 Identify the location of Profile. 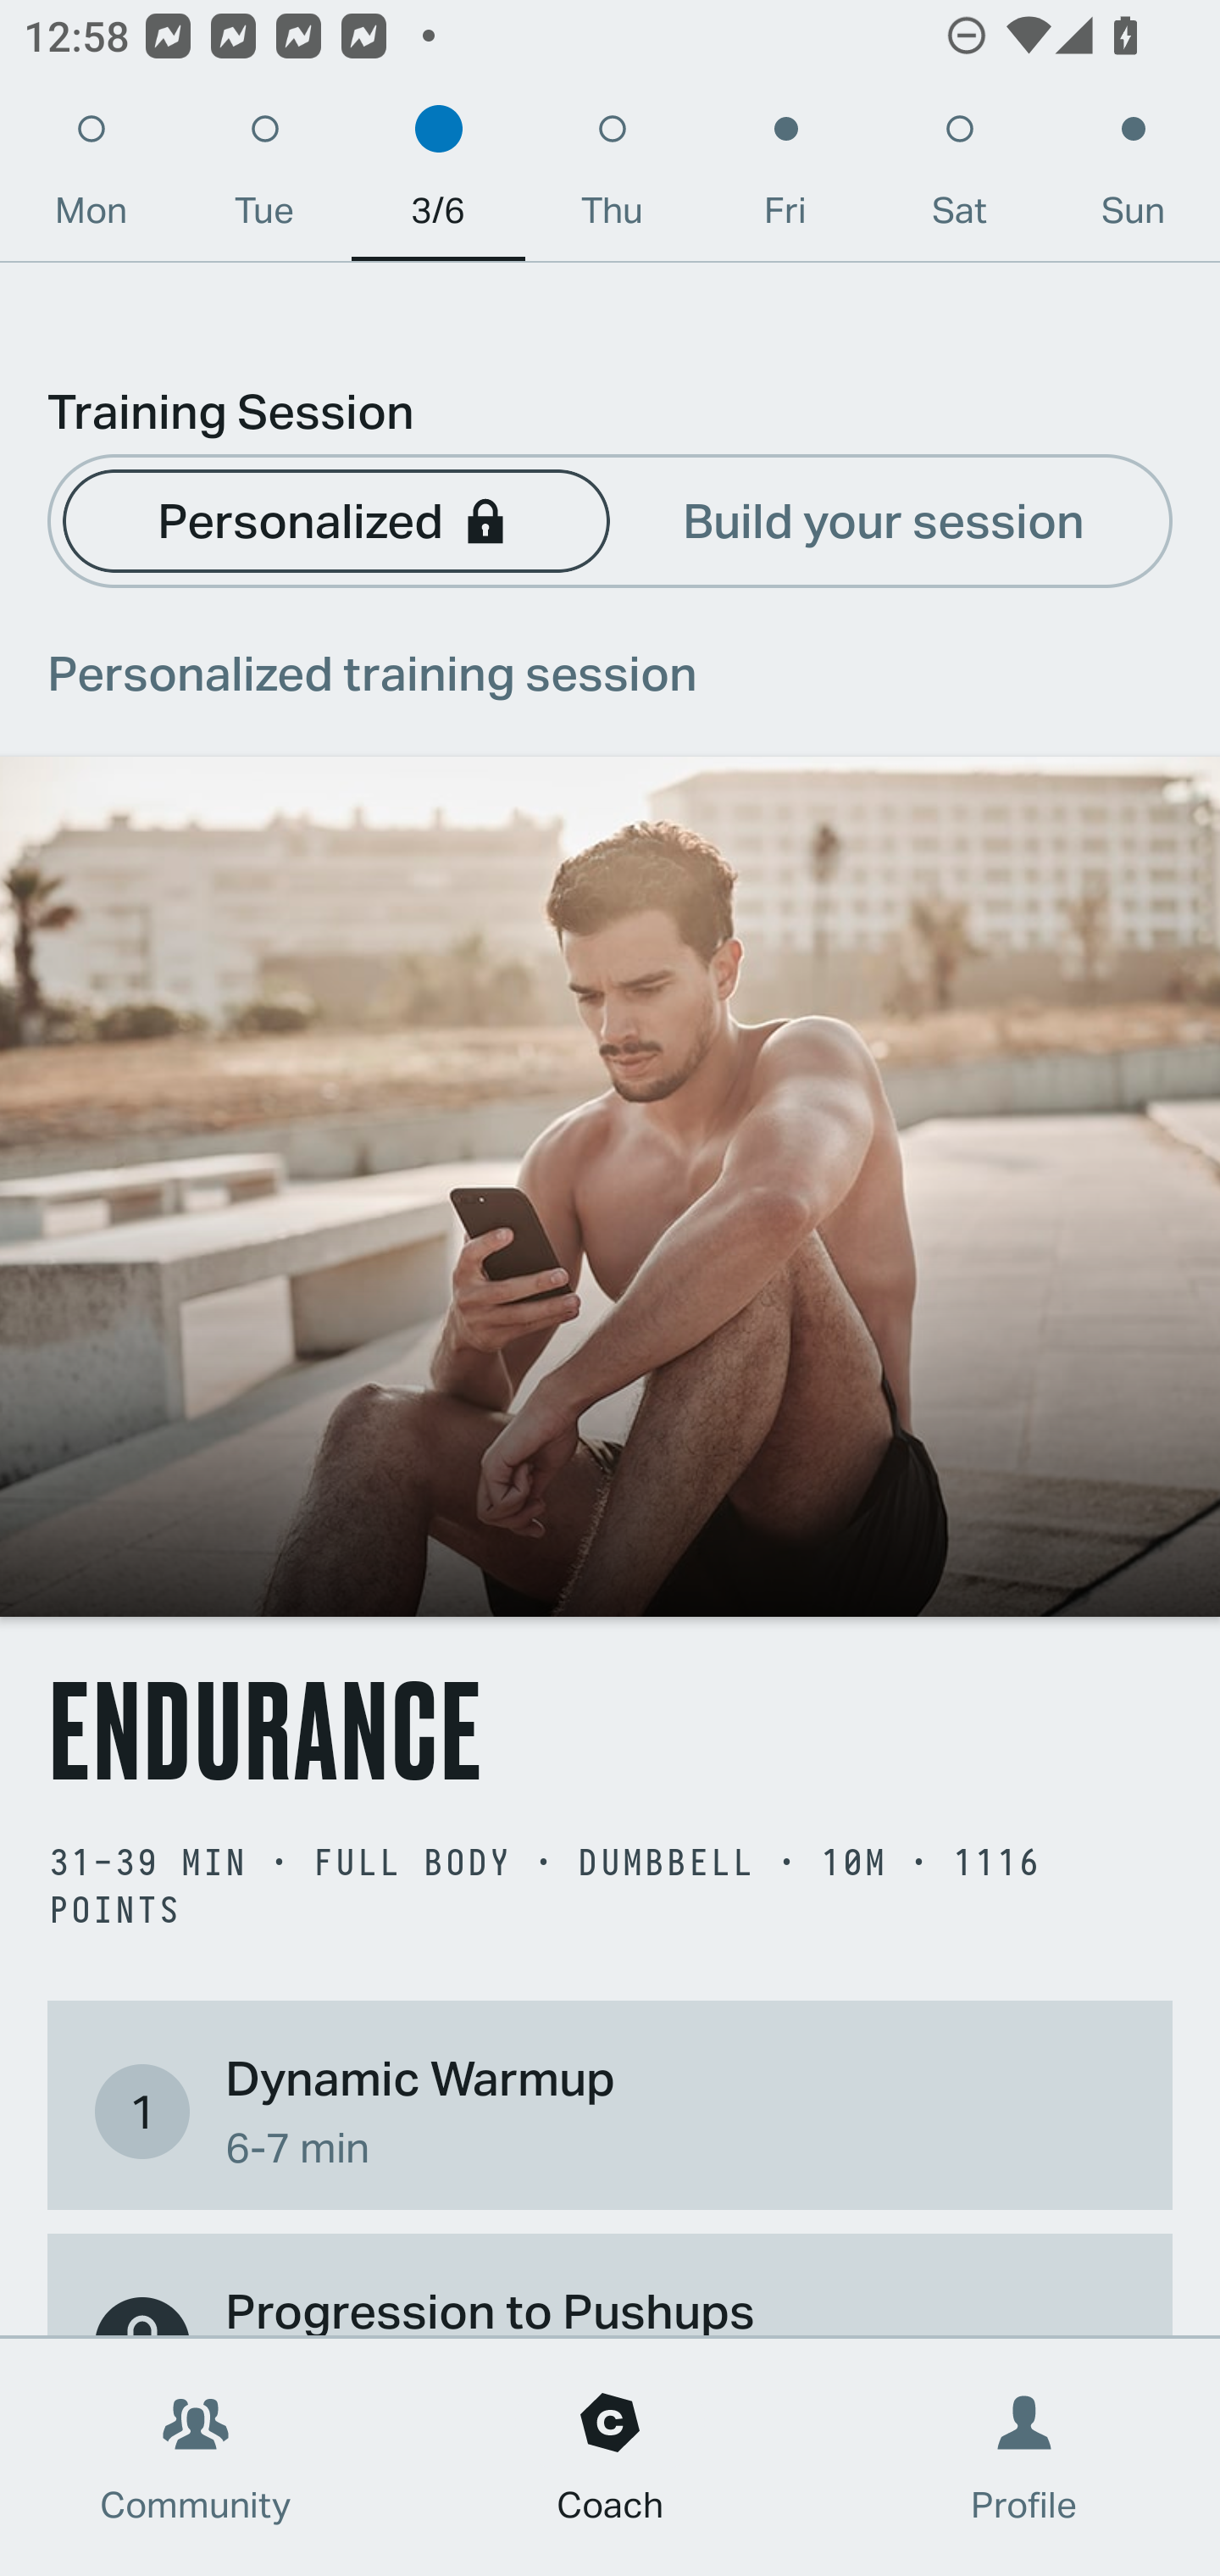
(1025, 2457).